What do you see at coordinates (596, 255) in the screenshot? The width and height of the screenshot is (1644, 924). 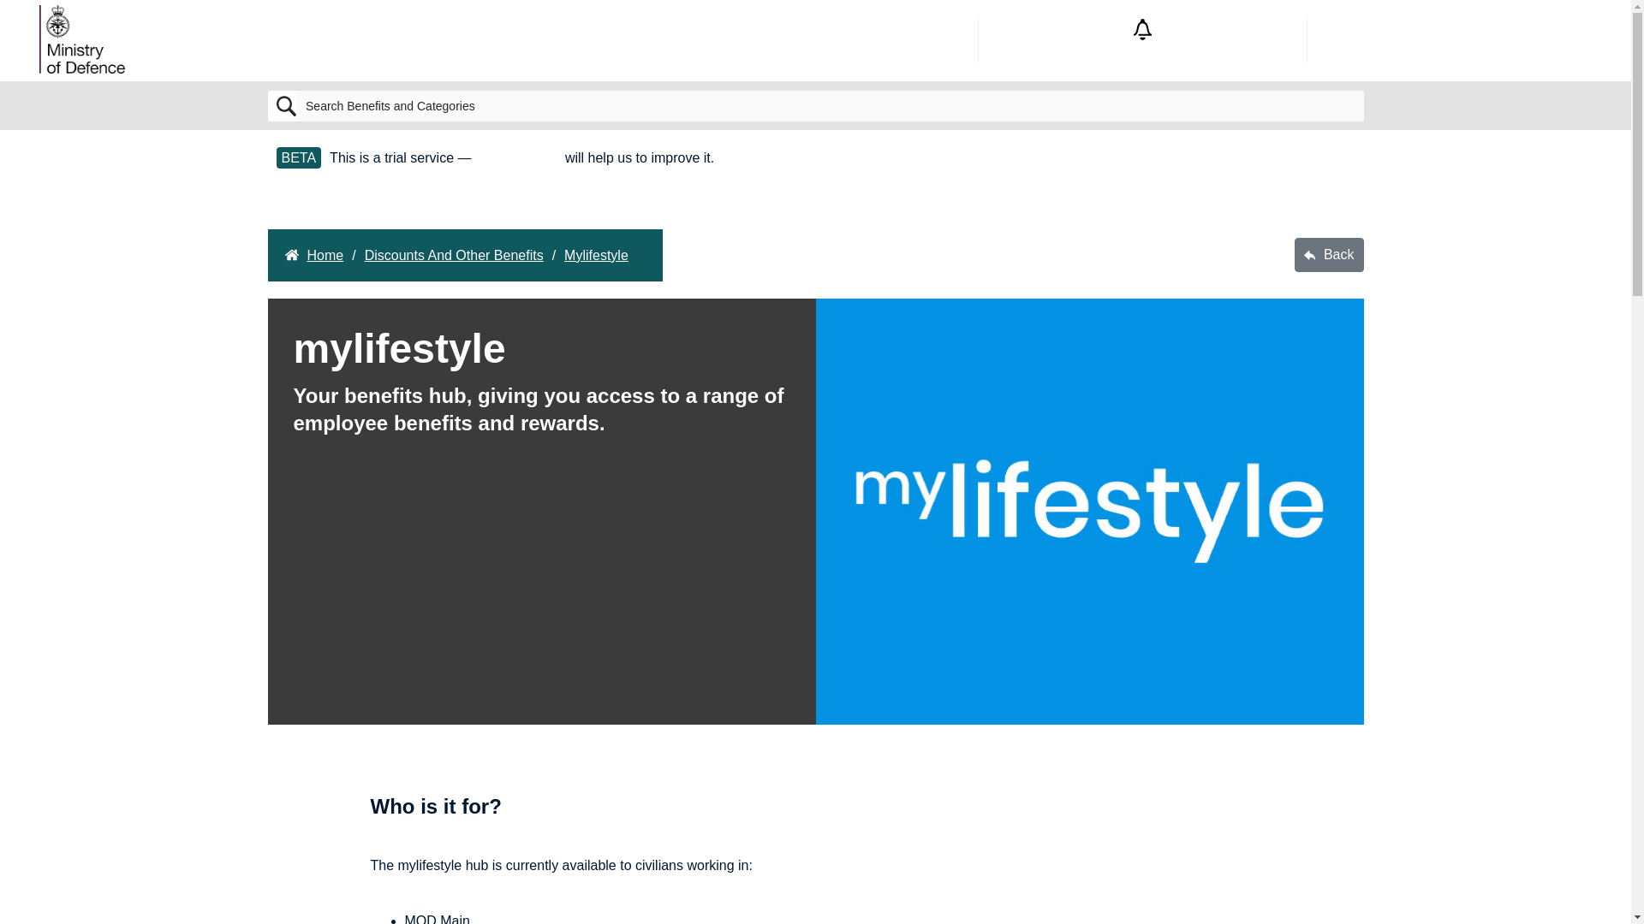 I see `Mylifestyle` at bounding box center [596, 255].